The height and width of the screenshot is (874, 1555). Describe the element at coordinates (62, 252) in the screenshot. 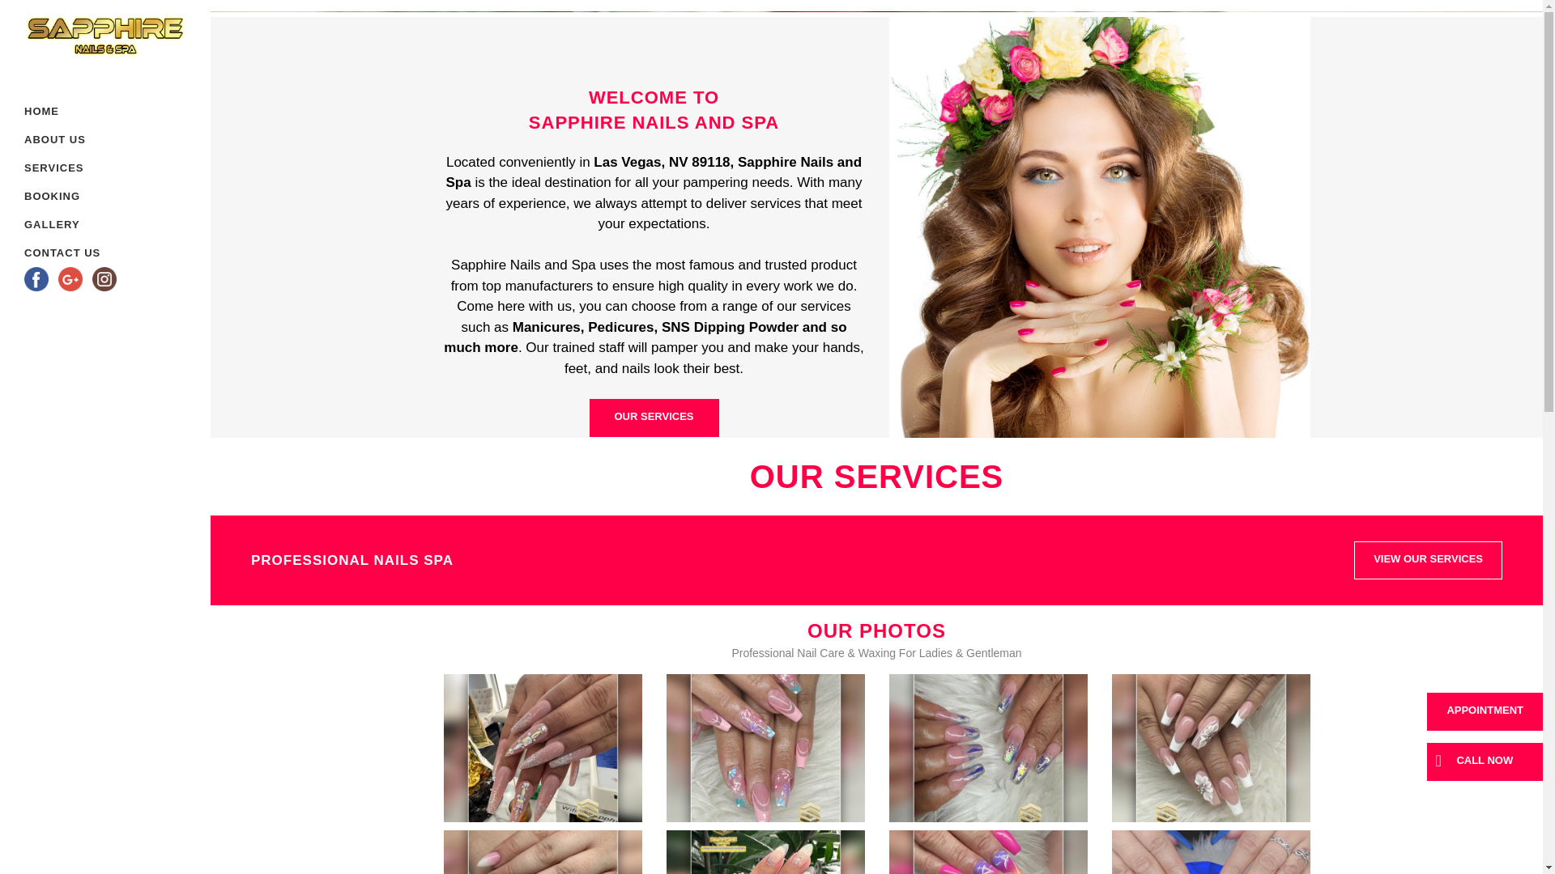

I see `CONTACT US` at that location.